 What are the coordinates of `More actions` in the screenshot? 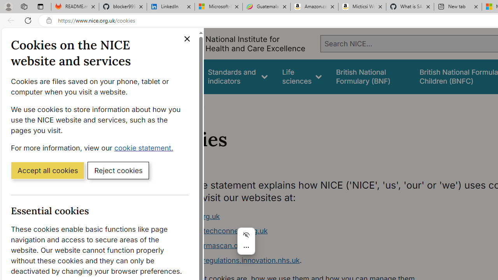 It's located at (246, 247).